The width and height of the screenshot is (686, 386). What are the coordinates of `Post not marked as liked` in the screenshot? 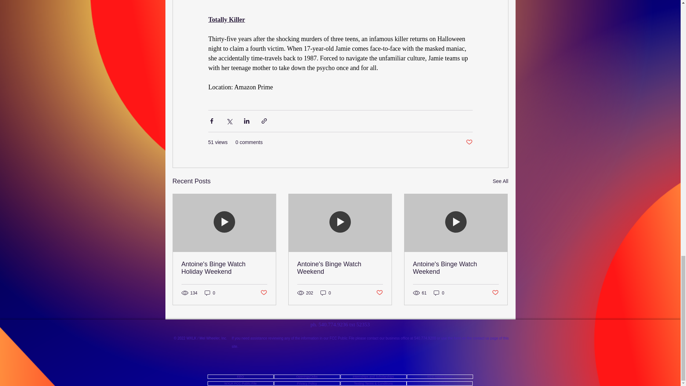 It's located at (469, 142).